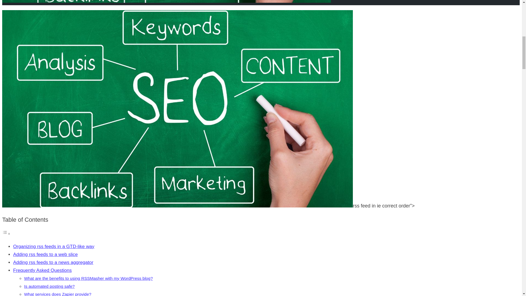 The width and height of the screenshot is (526, 296). What do you see at coordinates (58, 294) in the screenshot?
I see `Is automated posting safe?` at bounding box center [58, 294].